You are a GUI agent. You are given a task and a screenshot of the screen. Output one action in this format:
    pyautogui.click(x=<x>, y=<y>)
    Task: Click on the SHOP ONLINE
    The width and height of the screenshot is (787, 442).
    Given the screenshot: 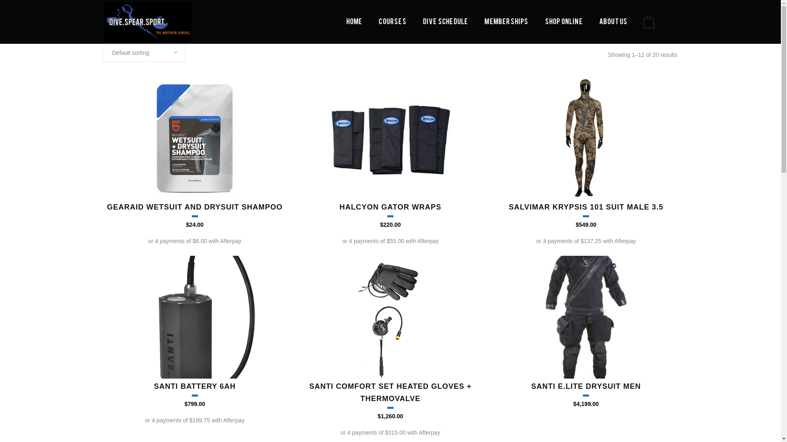 What is the action you would take?
    pyautogui.click(x=564, y=22)
    